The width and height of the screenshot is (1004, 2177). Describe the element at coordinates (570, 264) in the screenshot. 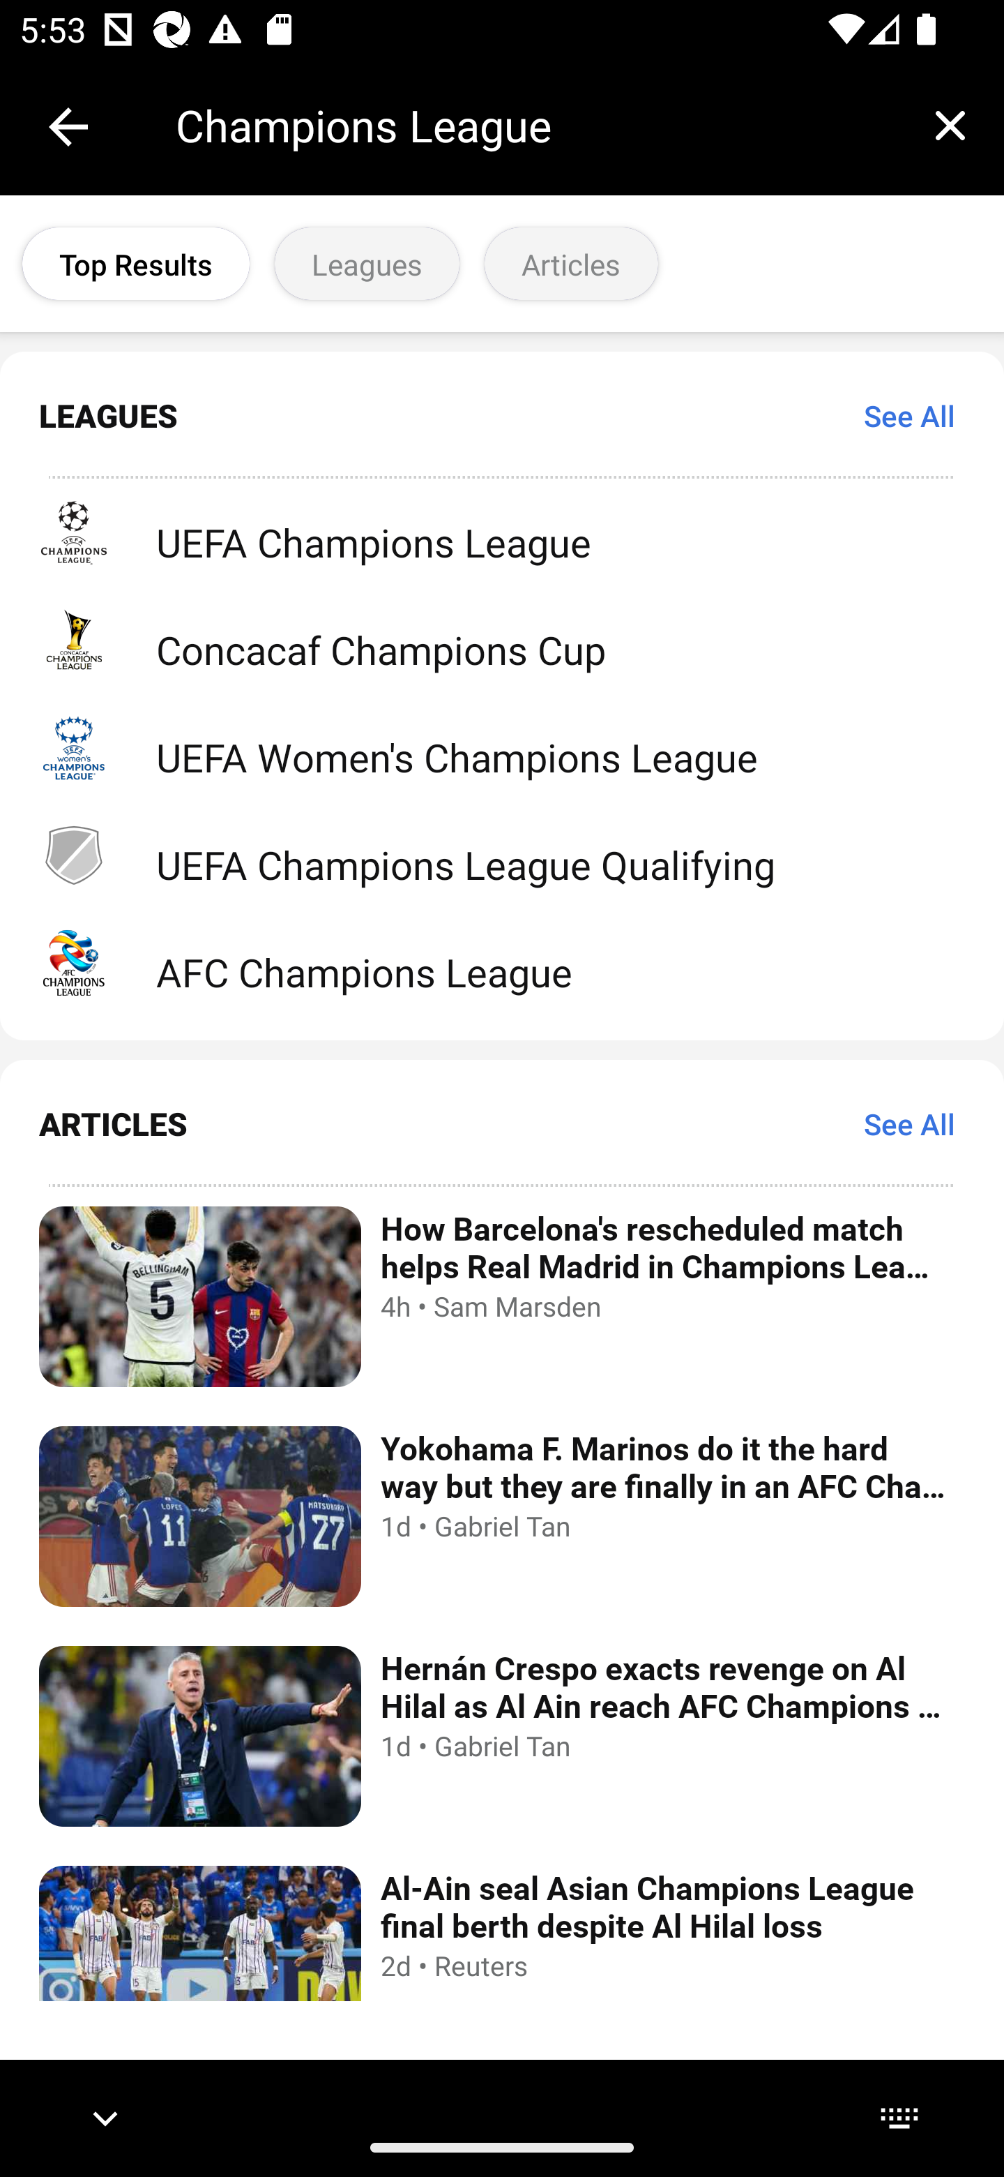

I see `Articles` at that location.